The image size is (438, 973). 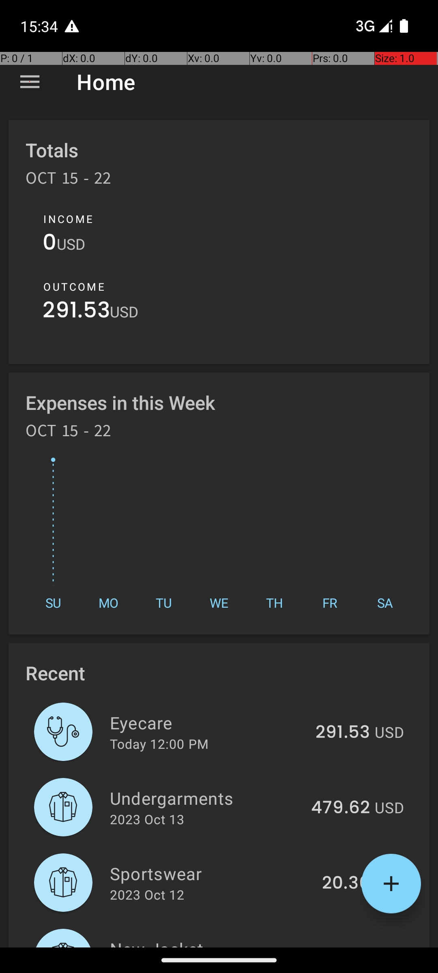 I want to click on 479.62, so click(x=341, y=808).